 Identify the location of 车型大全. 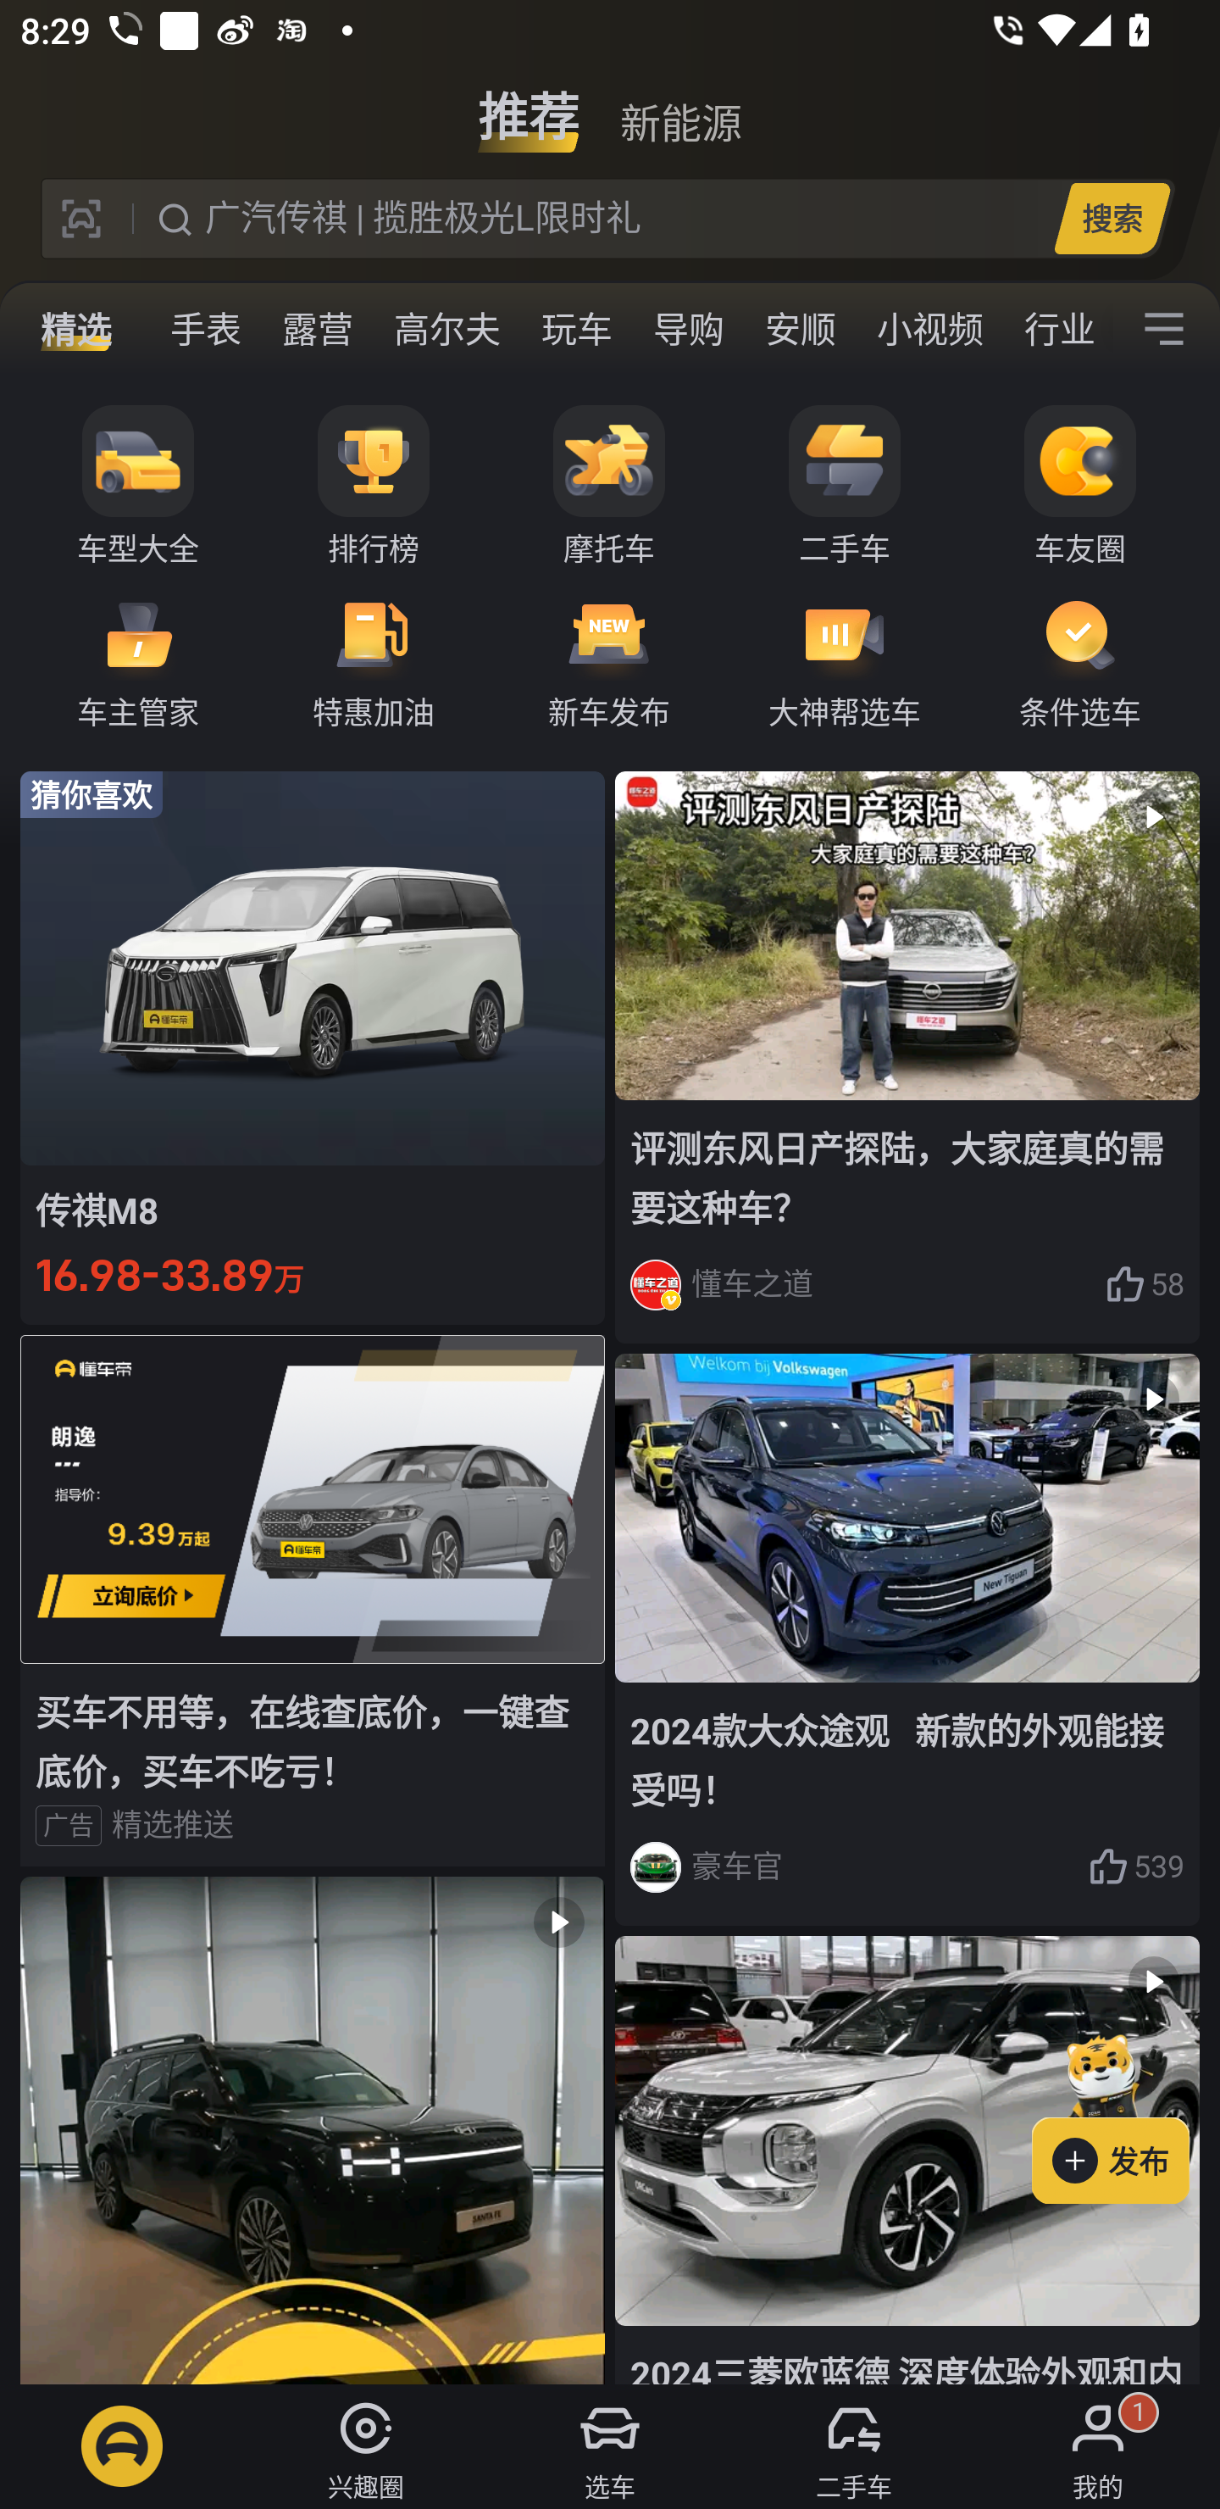
(138, 487).